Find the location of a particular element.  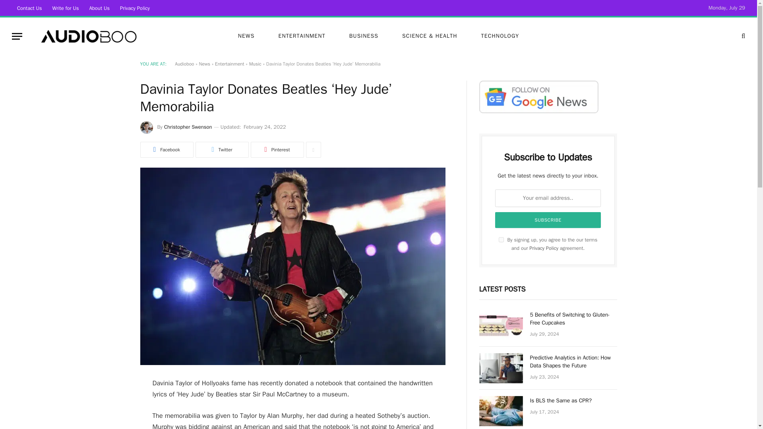

Share on Facebook is located at coordinates (166, 150).